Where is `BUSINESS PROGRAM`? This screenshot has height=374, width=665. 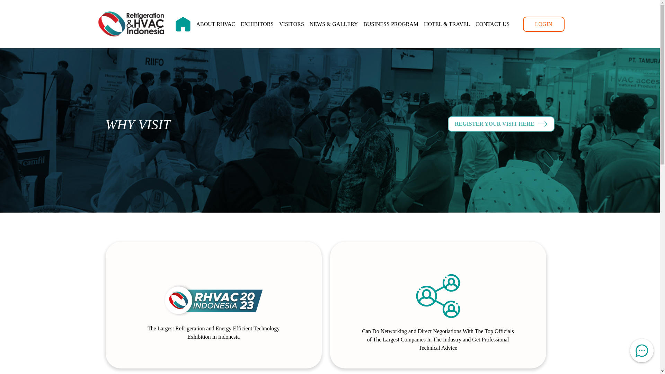 BUSINESS PROGRAM is located at coordinates (391, 24).